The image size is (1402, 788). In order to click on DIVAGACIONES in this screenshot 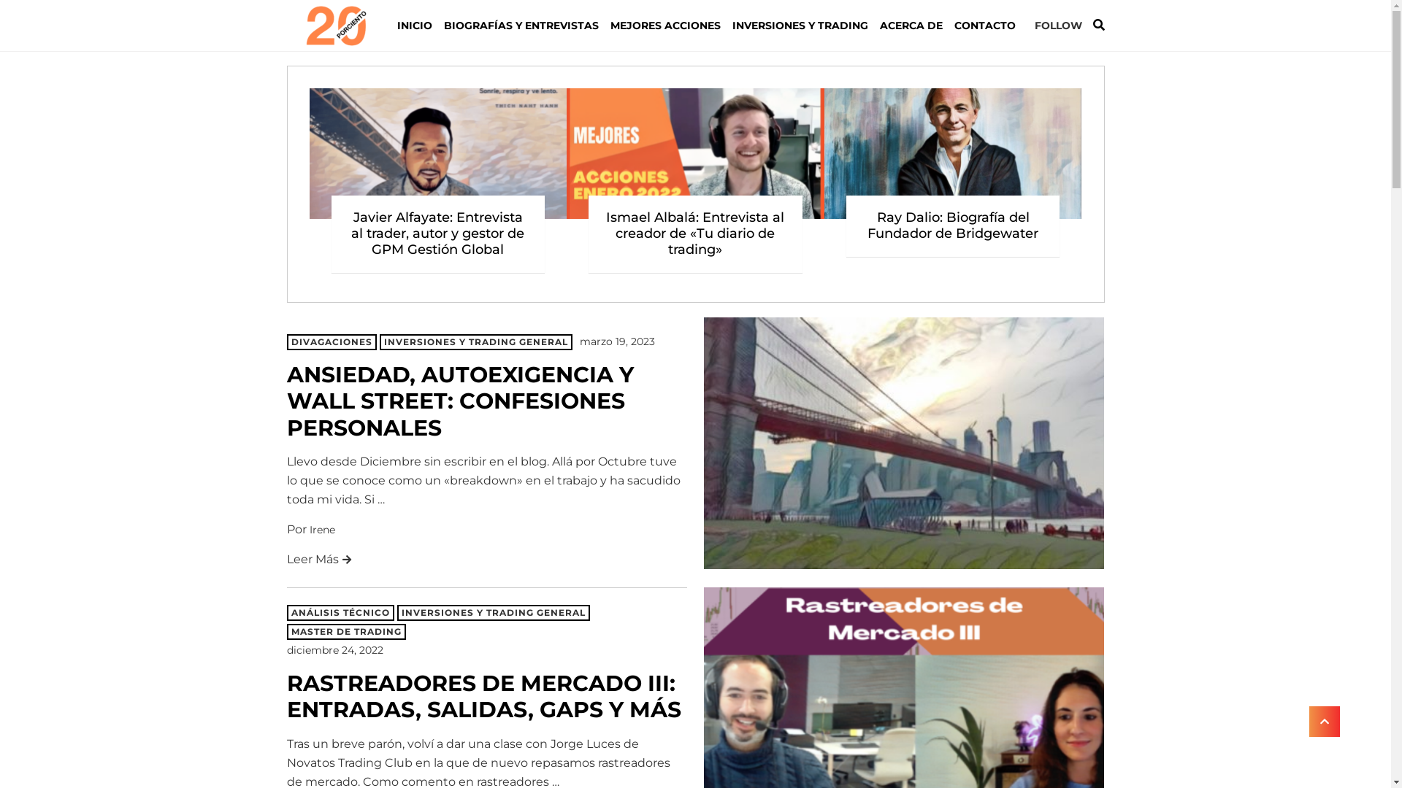, I will do `click(332, 342)`.